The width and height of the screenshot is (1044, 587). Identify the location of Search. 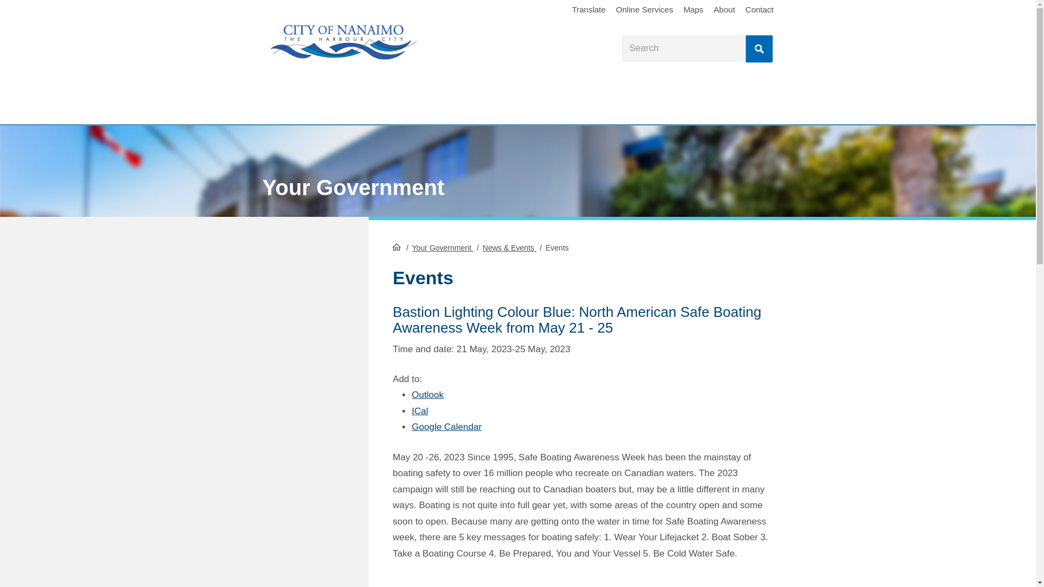
(759, 48).